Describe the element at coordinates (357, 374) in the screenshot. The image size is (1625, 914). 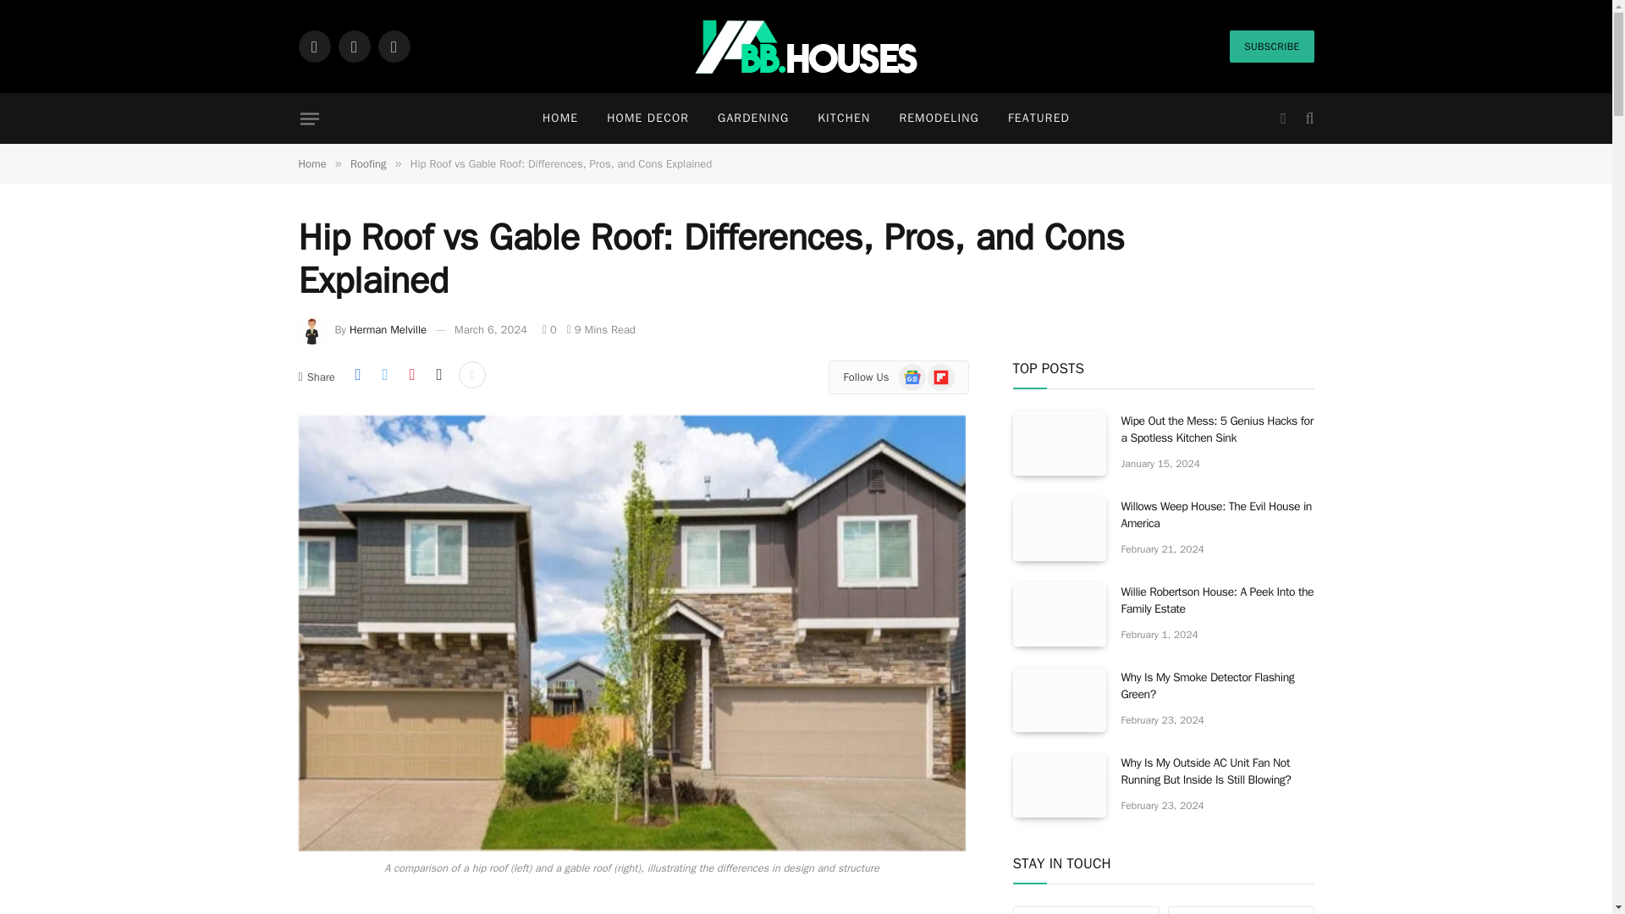
I see `Share on Facebook` at that location.